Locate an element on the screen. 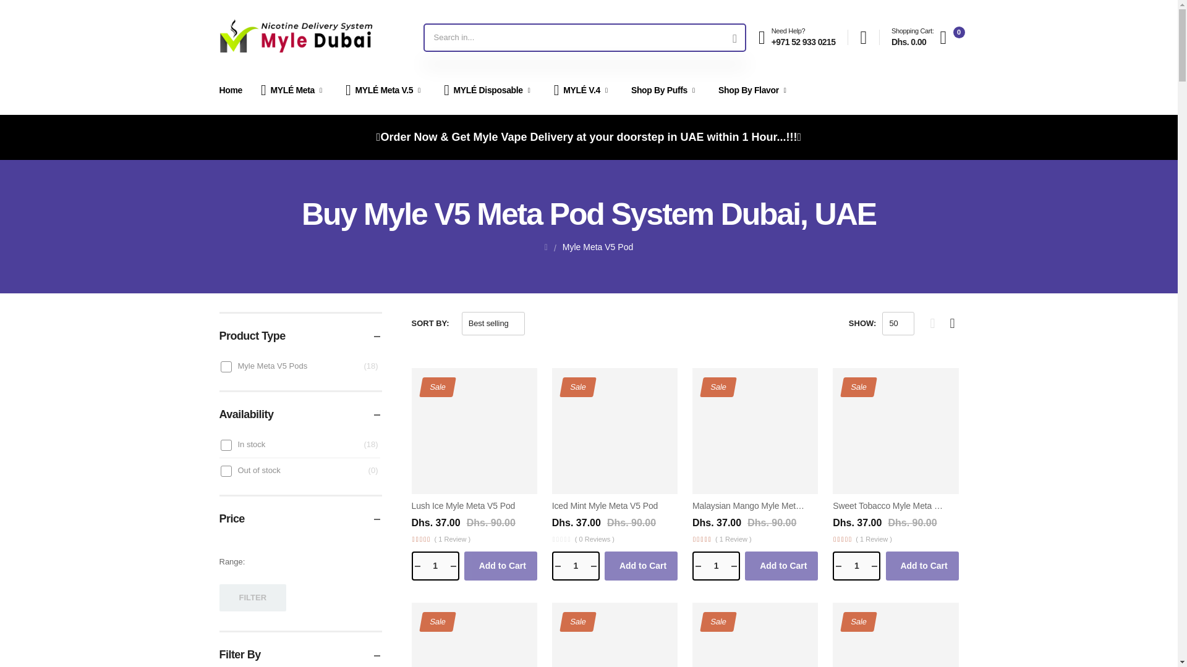 Image resolution: width=1187 pixels, height=667 pixels. 1 is located at coordinates (421, 539).